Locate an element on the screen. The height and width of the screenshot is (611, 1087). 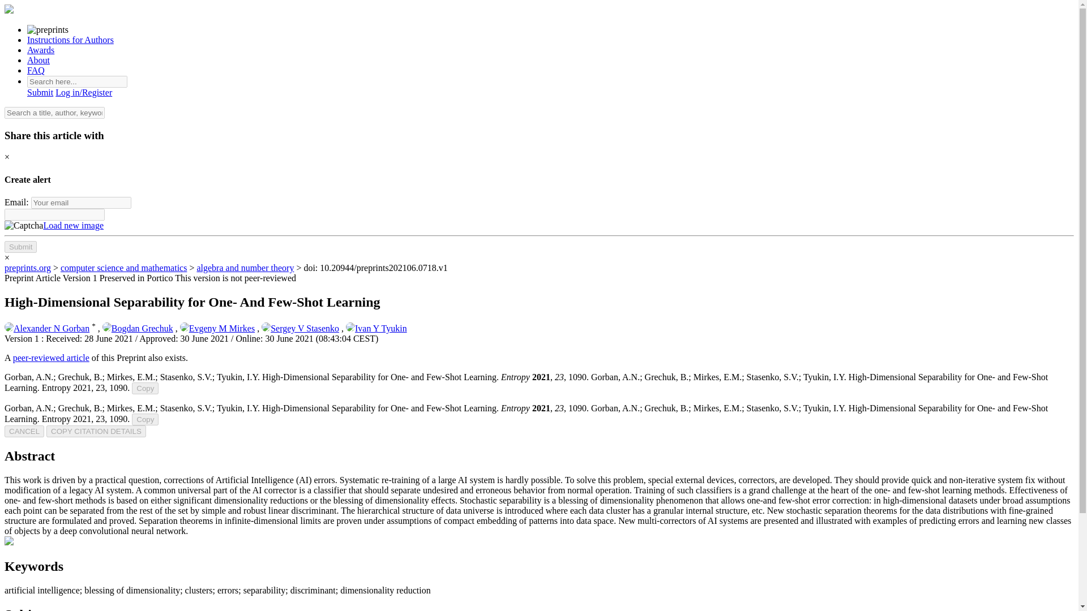
Sergey V Stasenko is located at coordinates (300, 328).